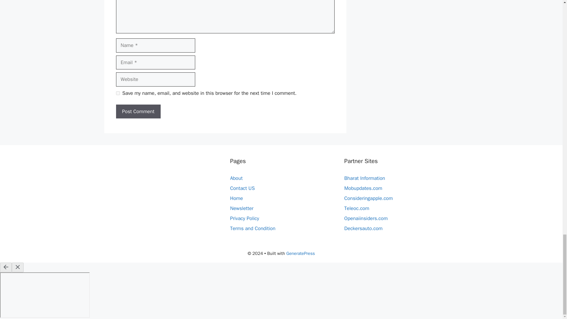 The width and height of the screenshot is (567, 319). What do you see at coordinates (364, 178) in the screenshot?
I see `Bharat Information` at bounding box center [364, 178].